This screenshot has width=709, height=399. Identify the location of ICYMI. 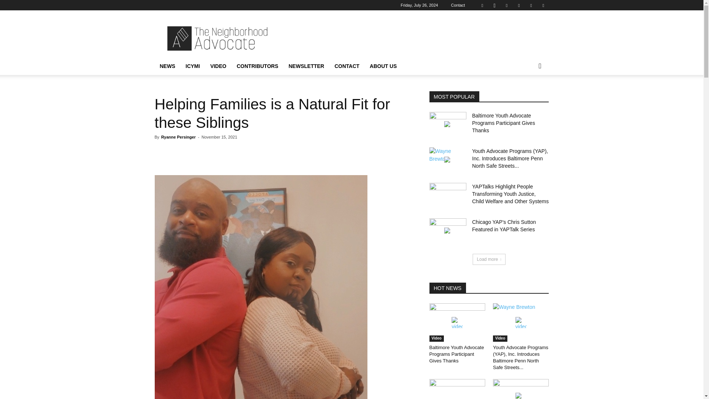
(192, 66).